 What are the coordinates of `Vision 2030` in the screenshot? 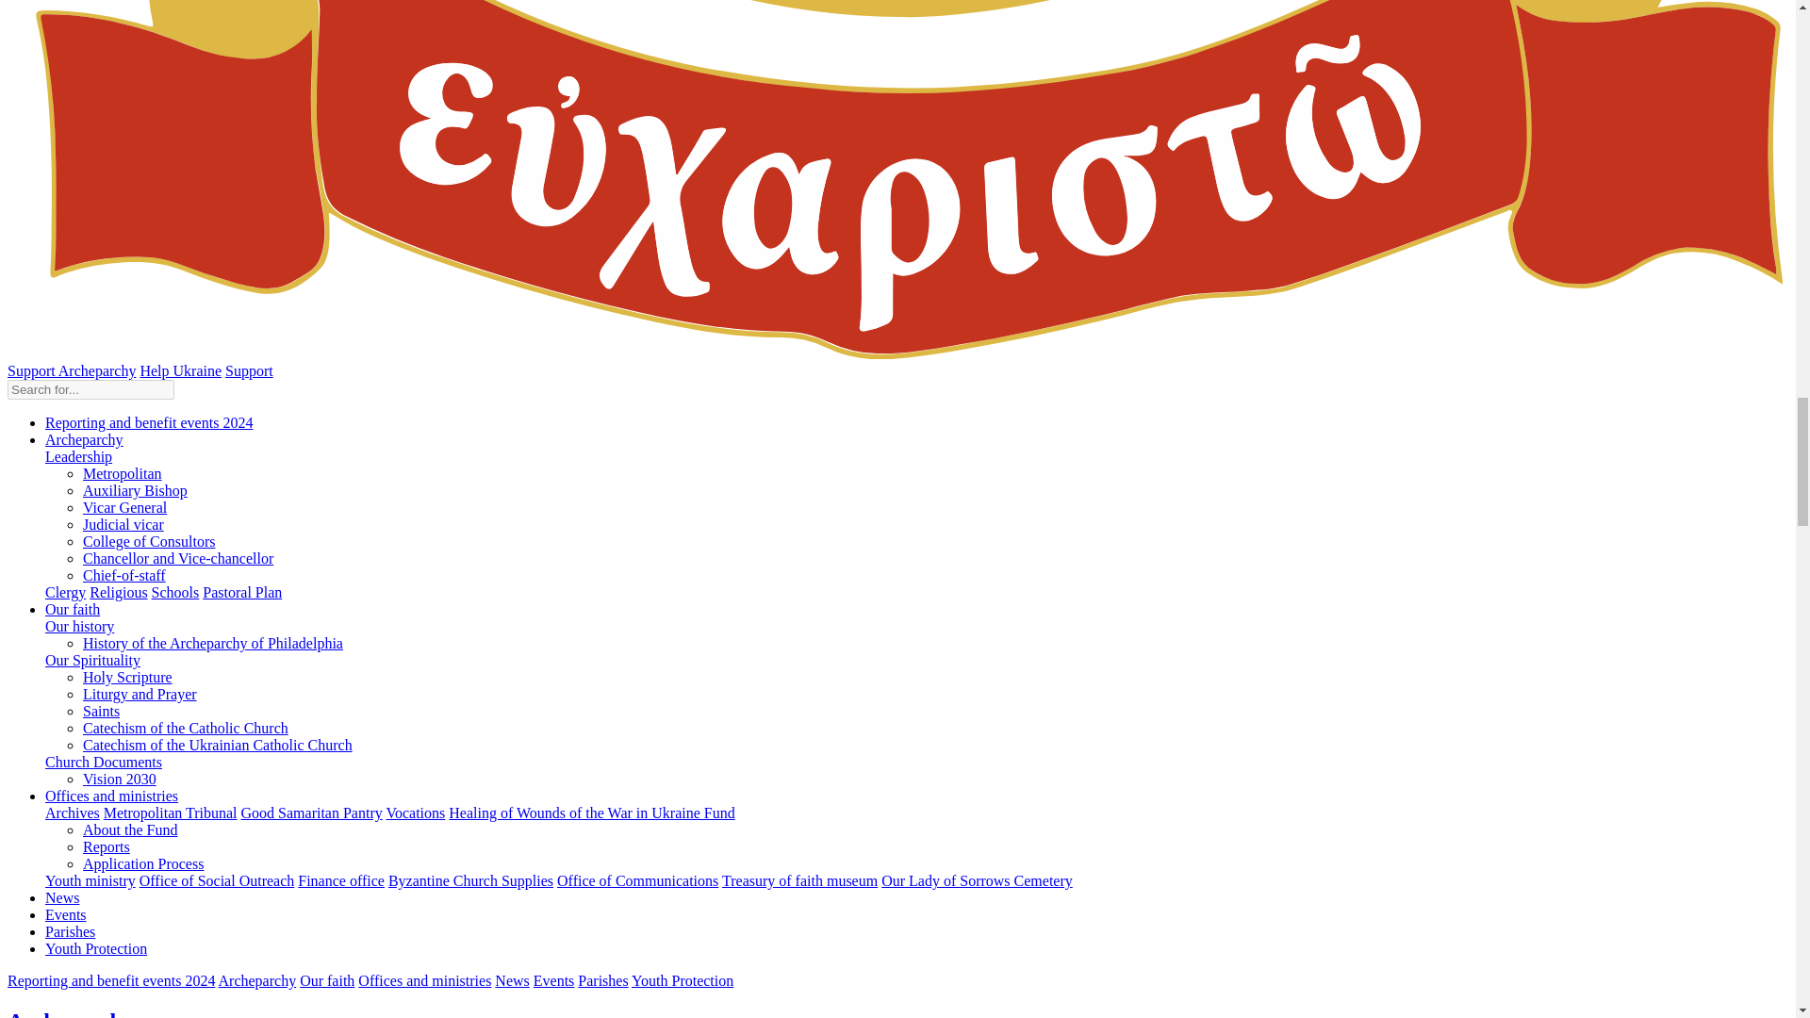 It's located at (119, 779).